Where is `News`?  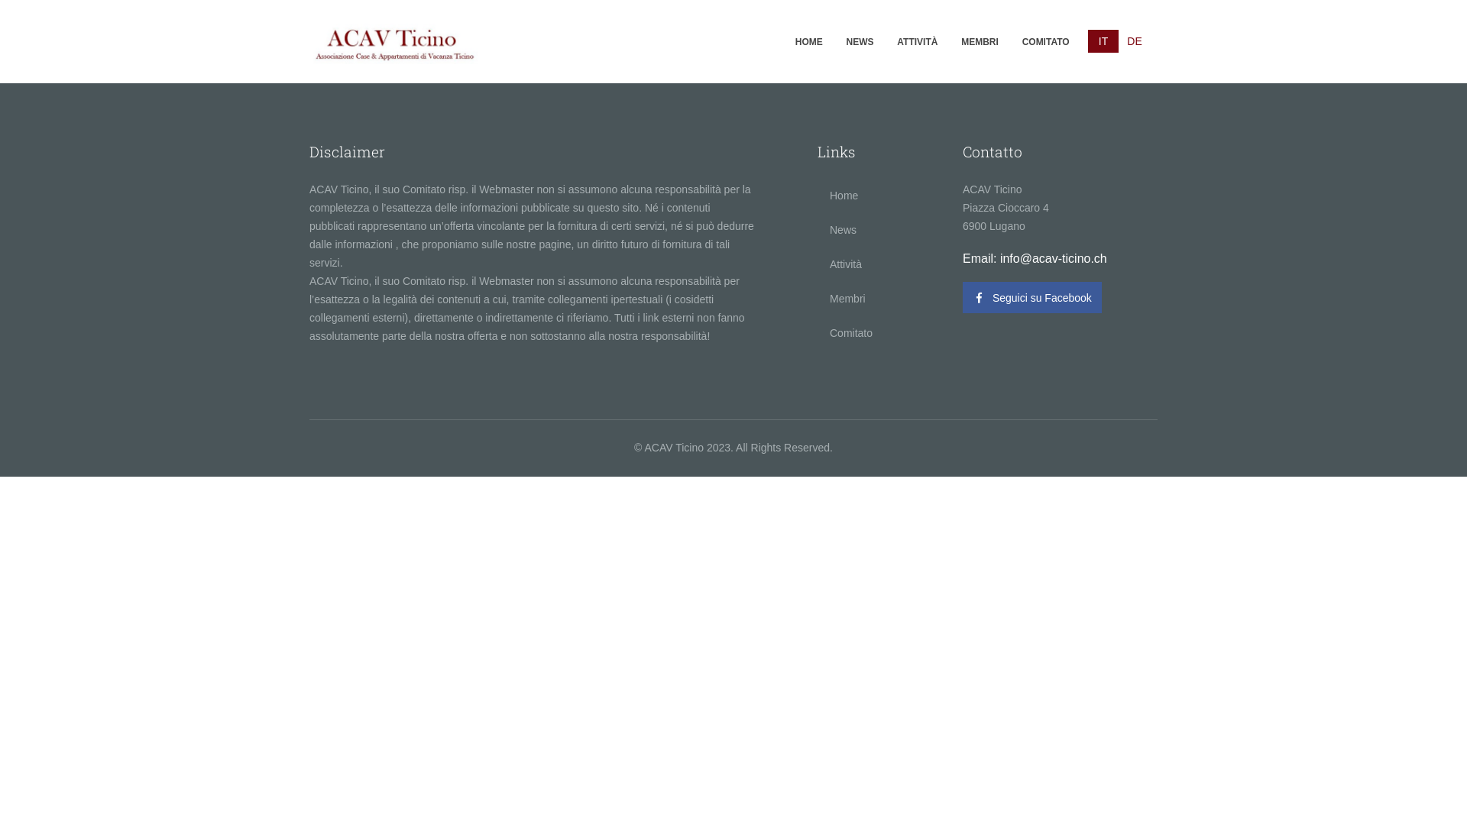
News is located at coordinates (879, 230).